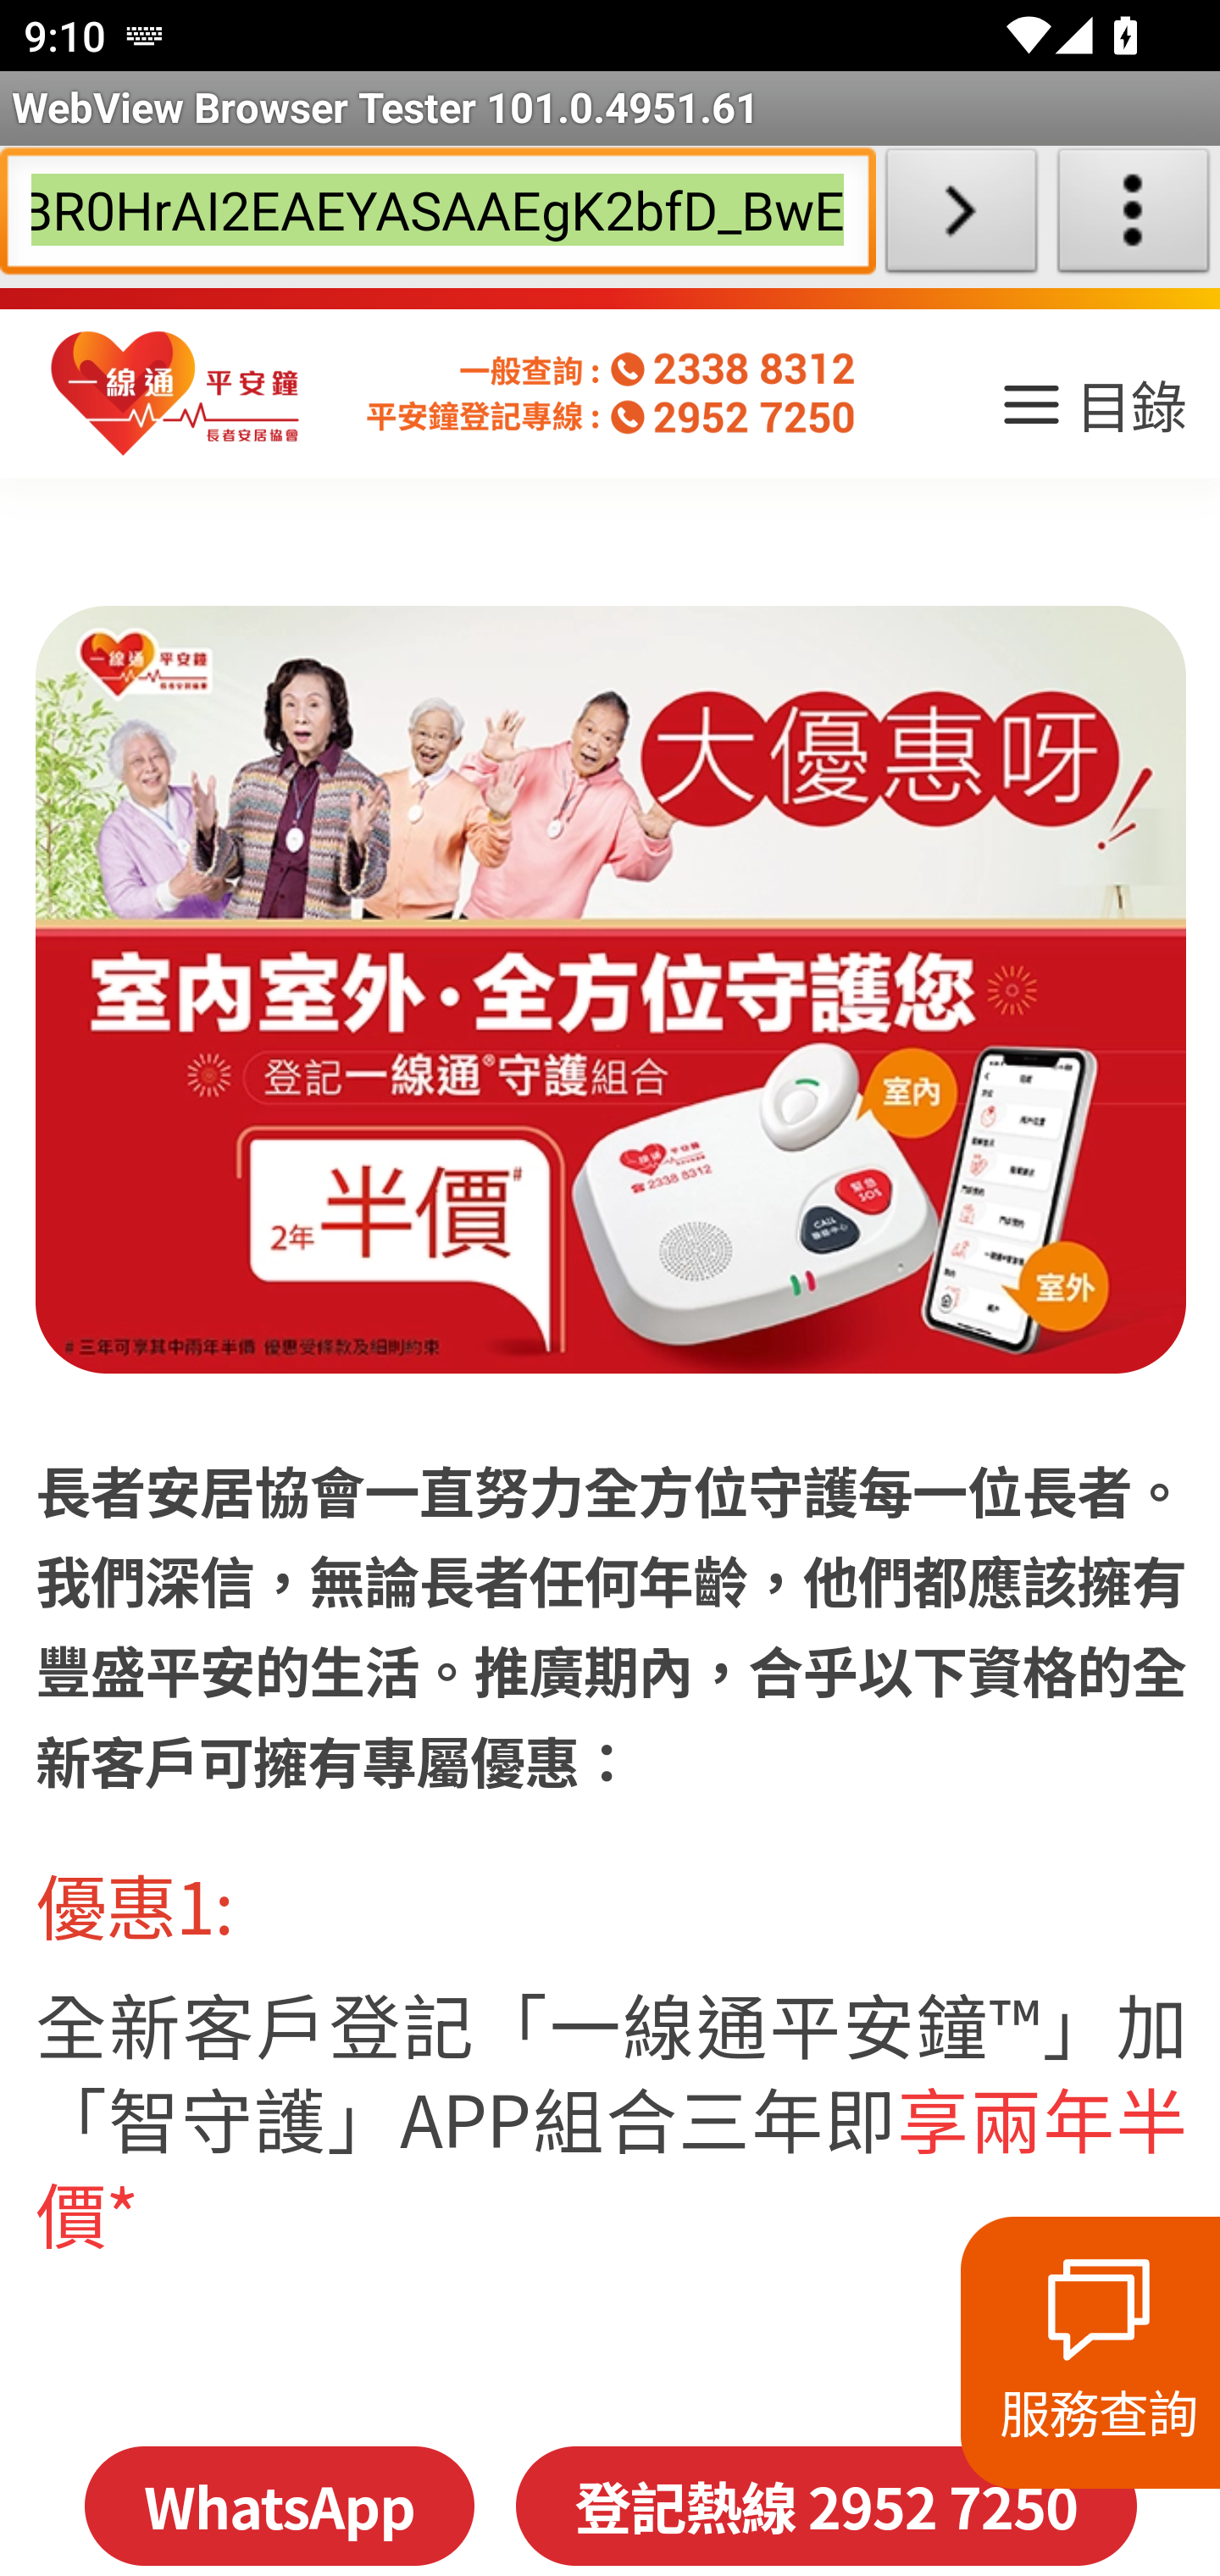 Image resolution: width=1220 pixels, height=2576 pixels. What do you see at coordinates (278, 2506) in the screenshot?
I see `WhatsApp` at bounding box center [278, 2506].